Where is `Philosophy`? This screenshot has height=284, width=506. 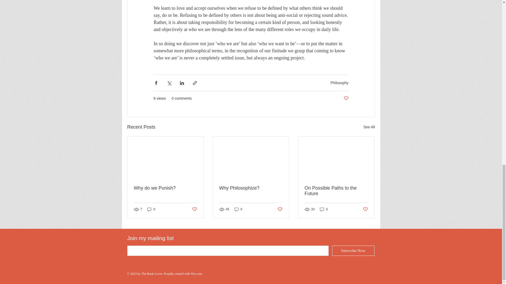
Philosophy is located at coordinates (339, 83).